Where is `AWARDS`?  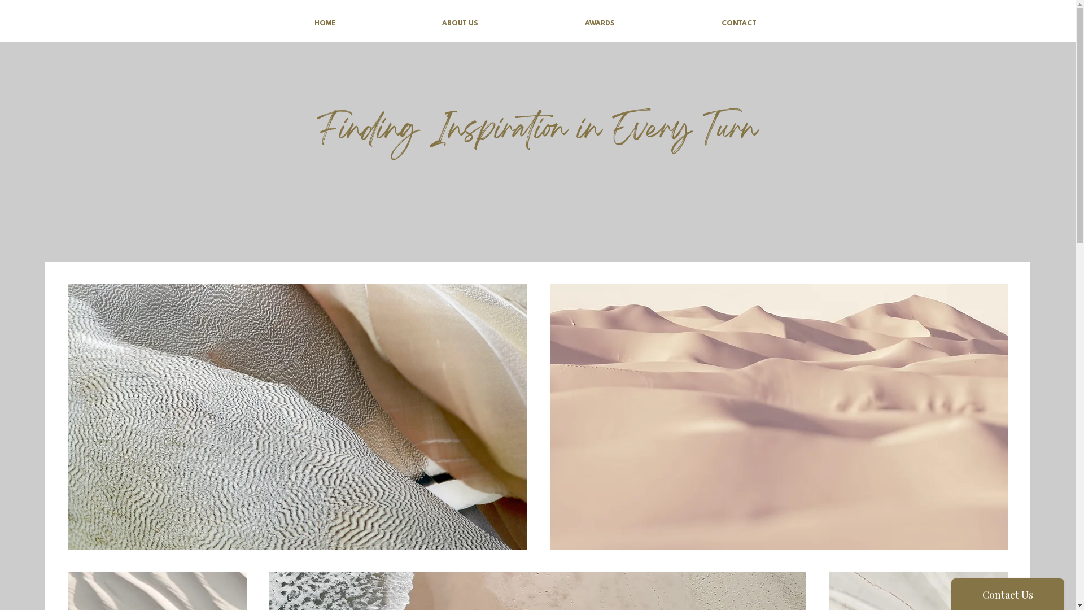 AWARDS is located at coordinates (600, 24).